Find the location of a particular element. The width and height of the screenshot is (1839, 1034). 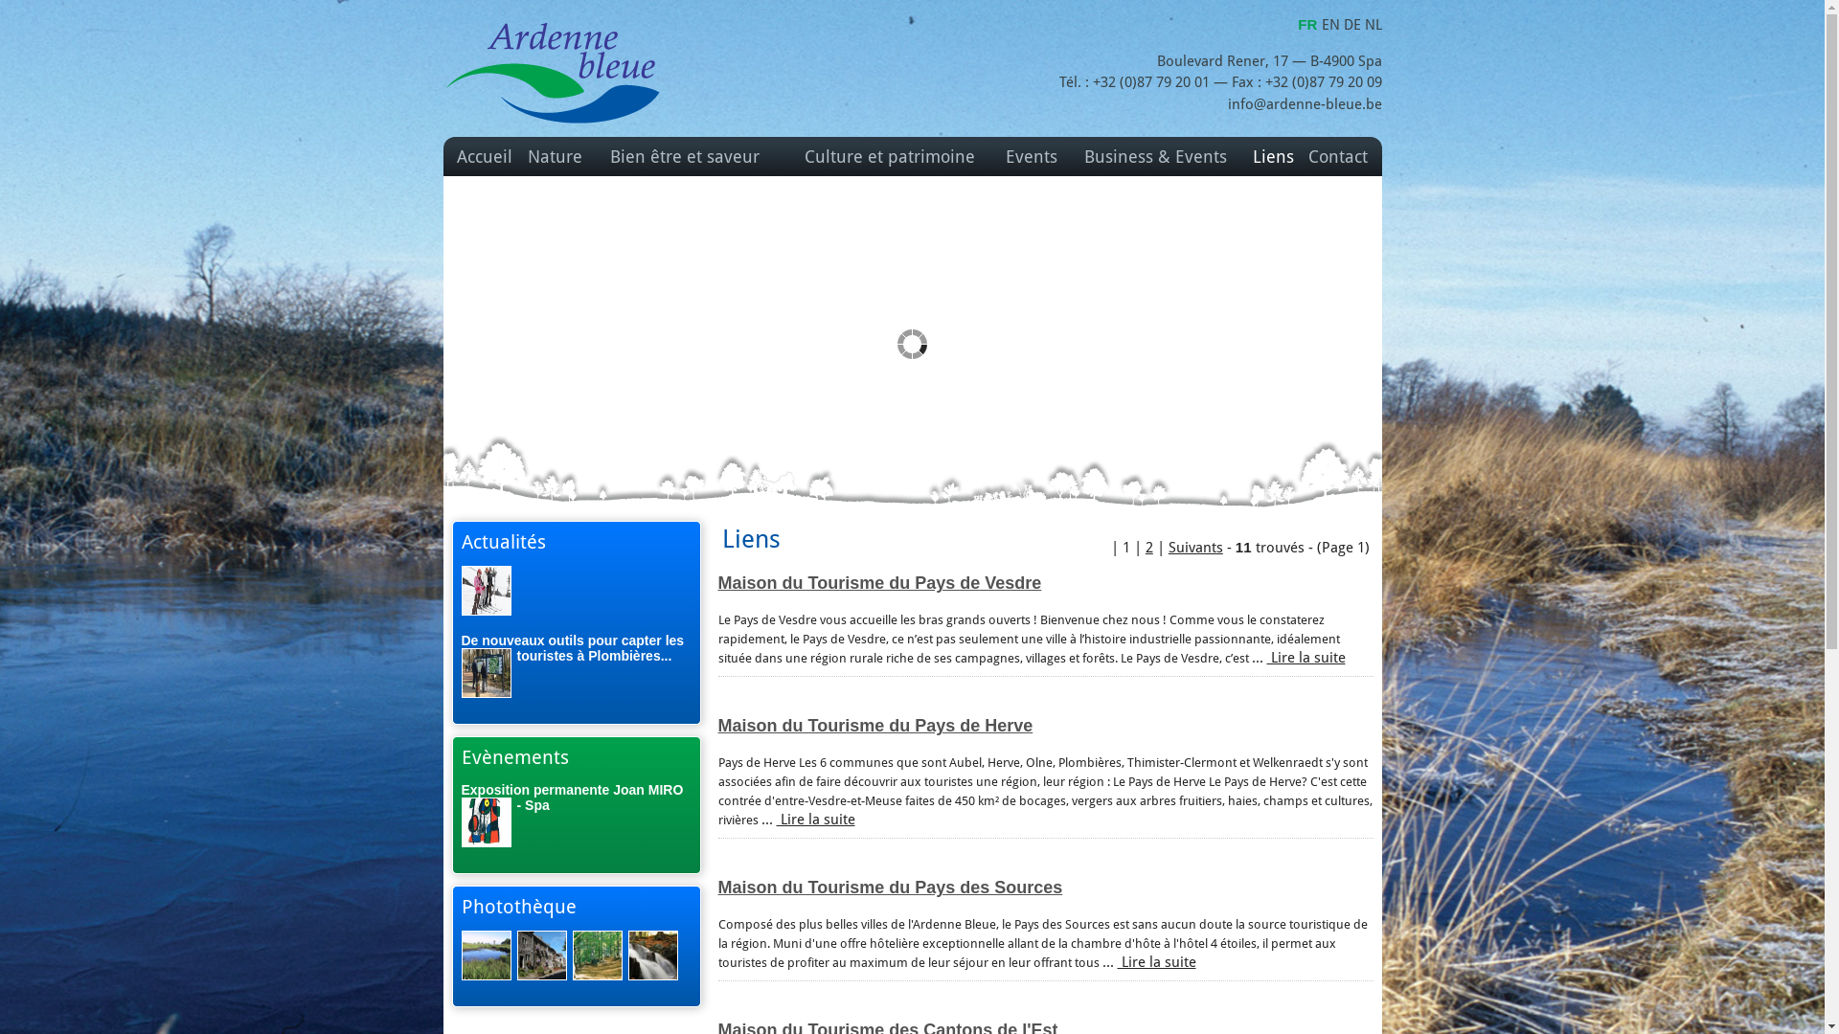

FR is located at coordinates (1309, 25).